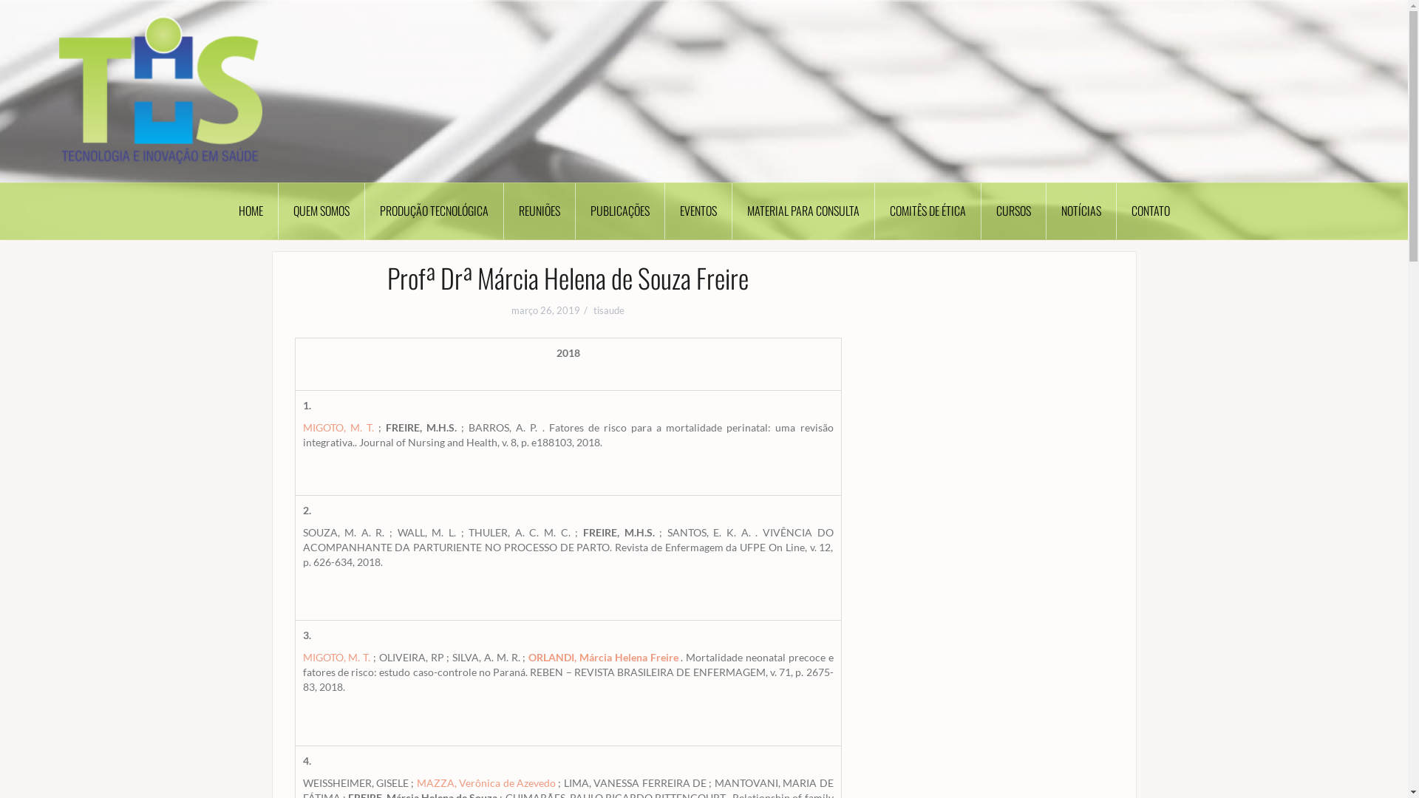 The height and width of the screenshot is (798, 1419). Describe the element at coordinates (1014, 211) in the screenshot. I see `CURSOS` at that location.